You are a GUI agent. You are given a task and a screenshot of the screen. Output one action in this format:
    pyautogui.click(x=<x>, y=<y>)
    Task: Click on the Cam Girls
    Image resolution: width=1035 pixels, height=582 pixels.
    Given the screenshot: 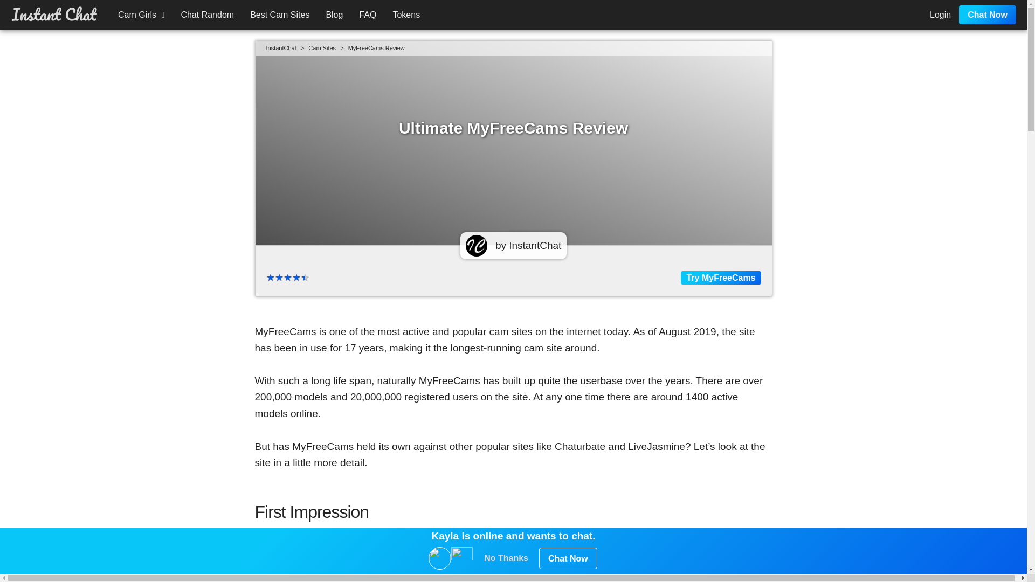 What is the action you would take?
    pyautogui.click(x=141, y=15)
    